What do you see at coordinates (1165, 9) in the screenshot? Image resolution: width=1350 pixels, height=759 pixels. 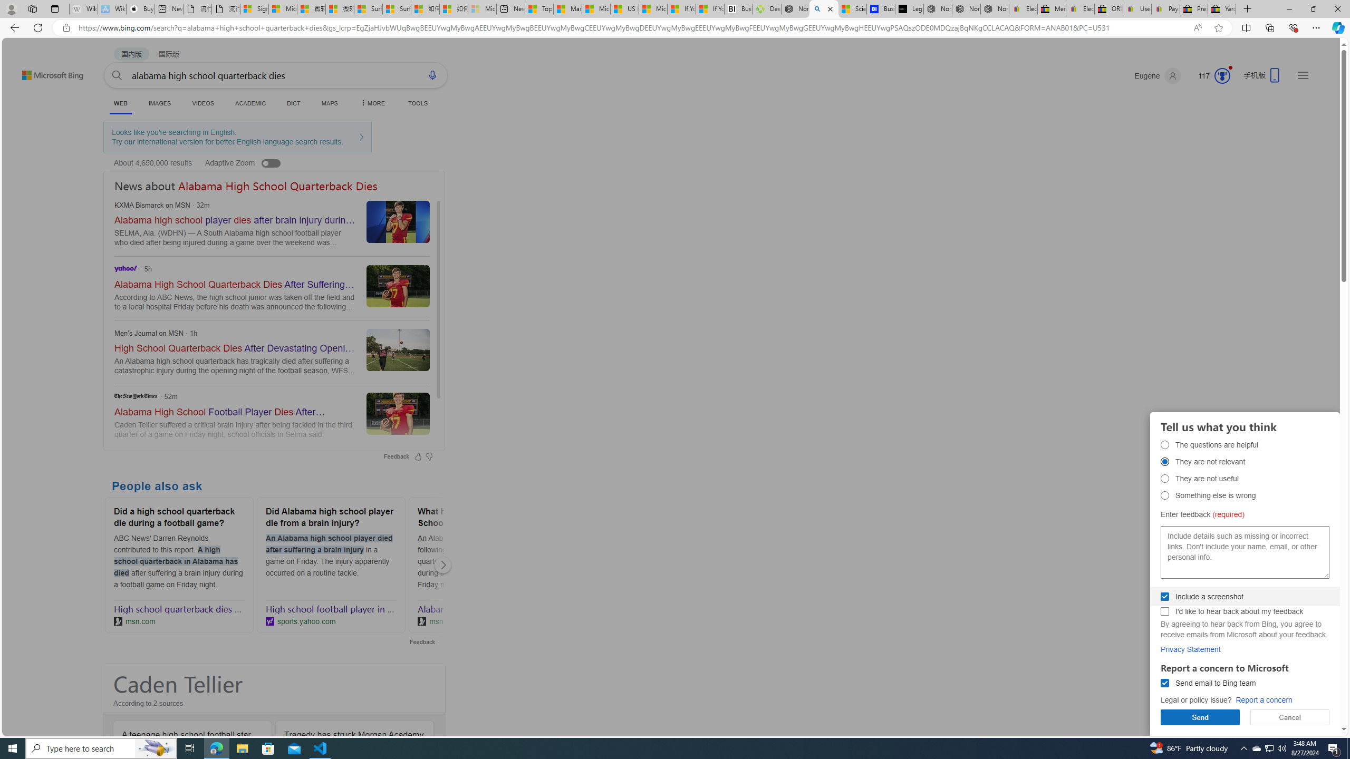 I see `Payments Terms of Use | eBay.com` at bounding box center [1165, 9].